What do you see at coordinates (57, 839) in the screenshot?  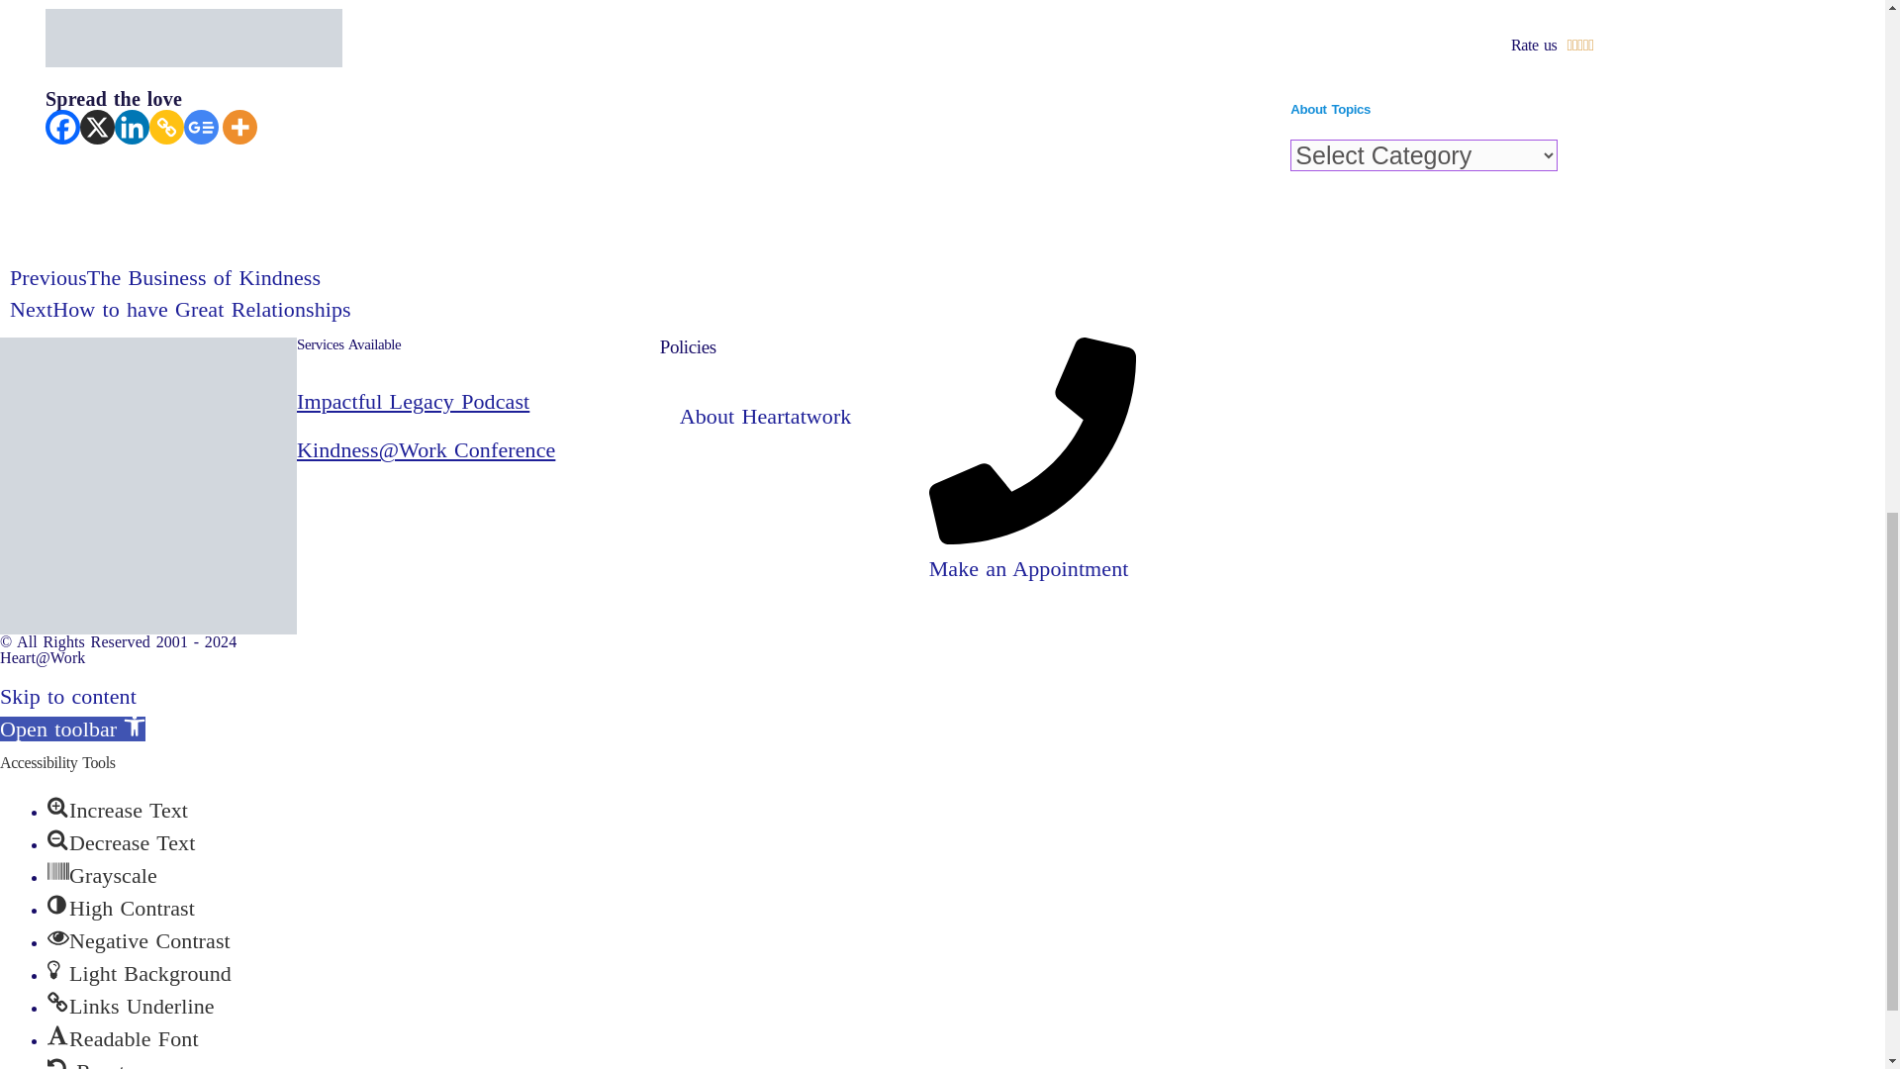 I see `Decrease Text` at bounding box center [57, 839].